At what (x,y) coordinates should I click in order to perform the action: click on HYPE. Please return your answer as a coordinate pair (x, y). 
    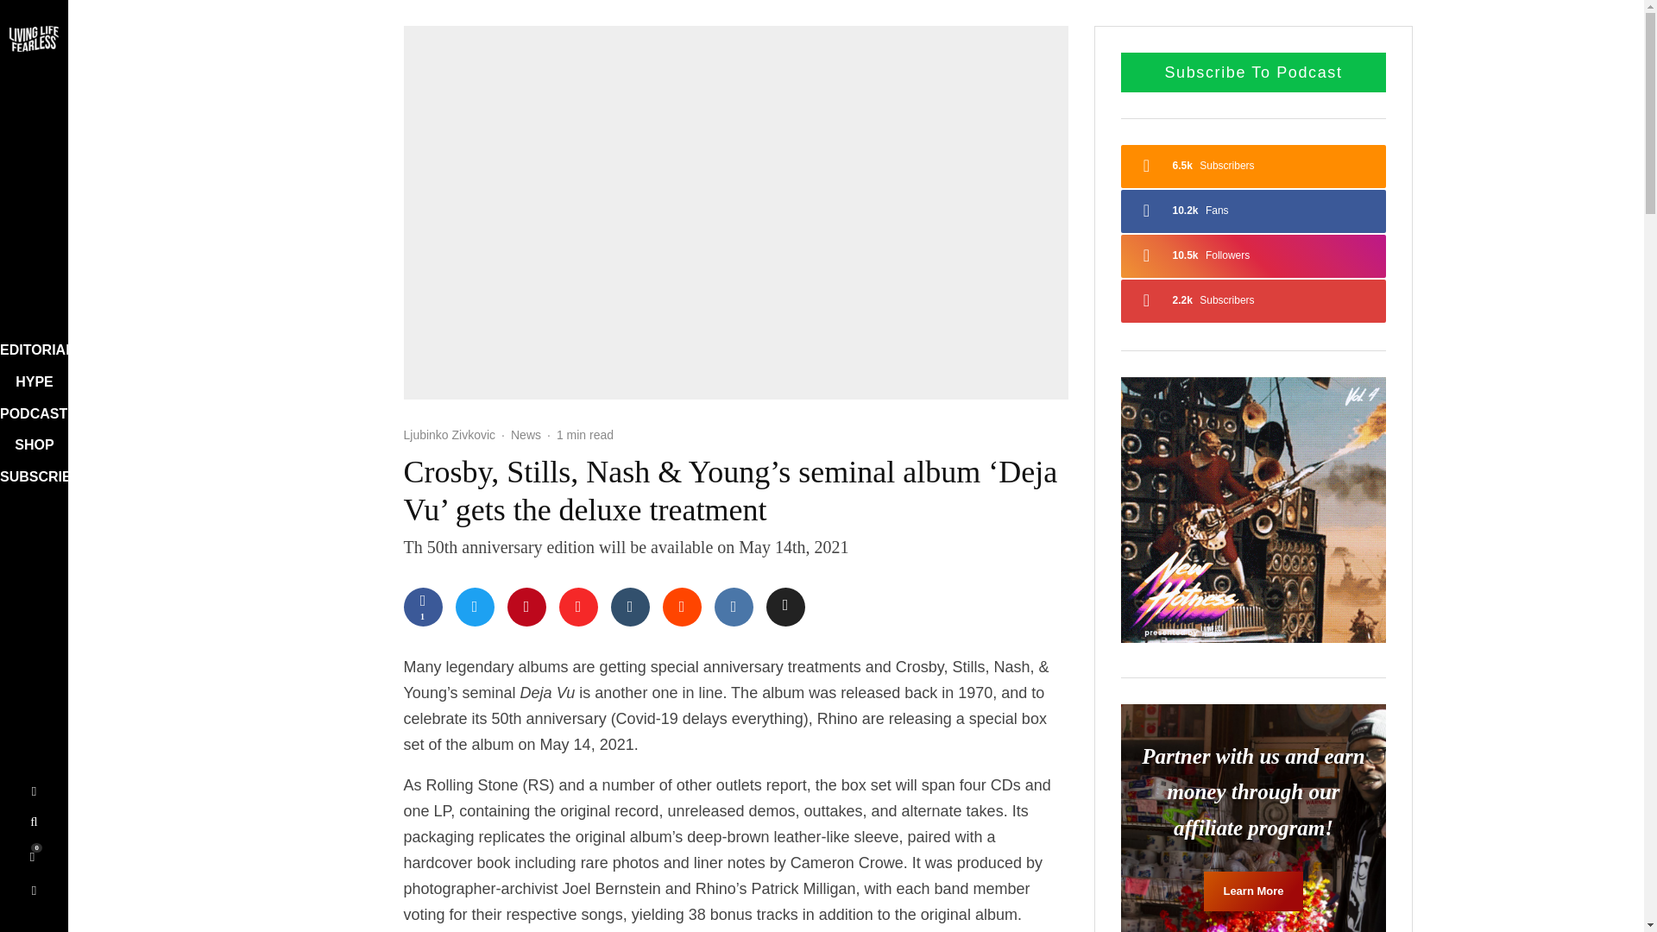
    Looking at the image, I should click on (28, 381).